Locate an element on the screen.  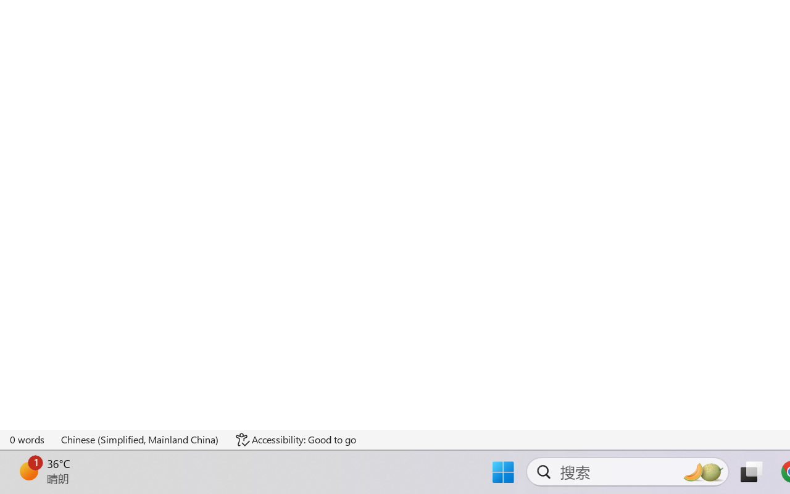
Language Chinese (Simplified, Mainland China) is located at coordinates (141, 440).